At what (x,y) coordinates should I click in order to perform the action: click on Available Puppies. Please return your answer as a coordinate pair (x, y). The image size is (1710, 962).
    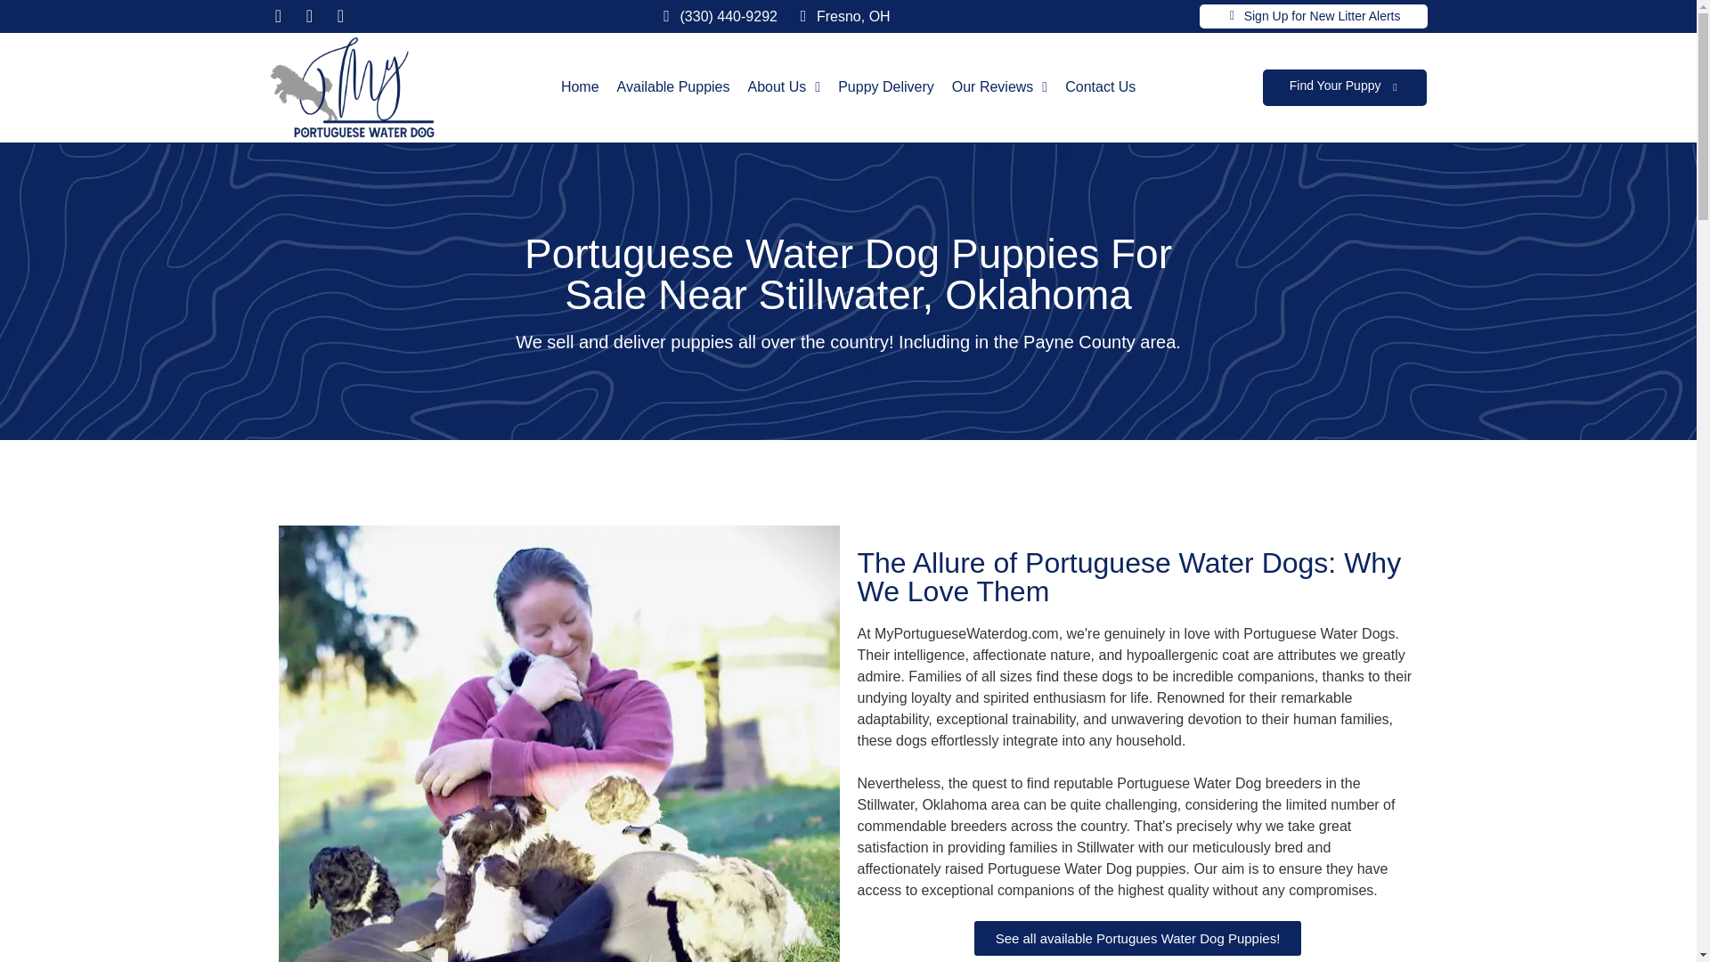
    Looking at the image, I should click on (673, 86).